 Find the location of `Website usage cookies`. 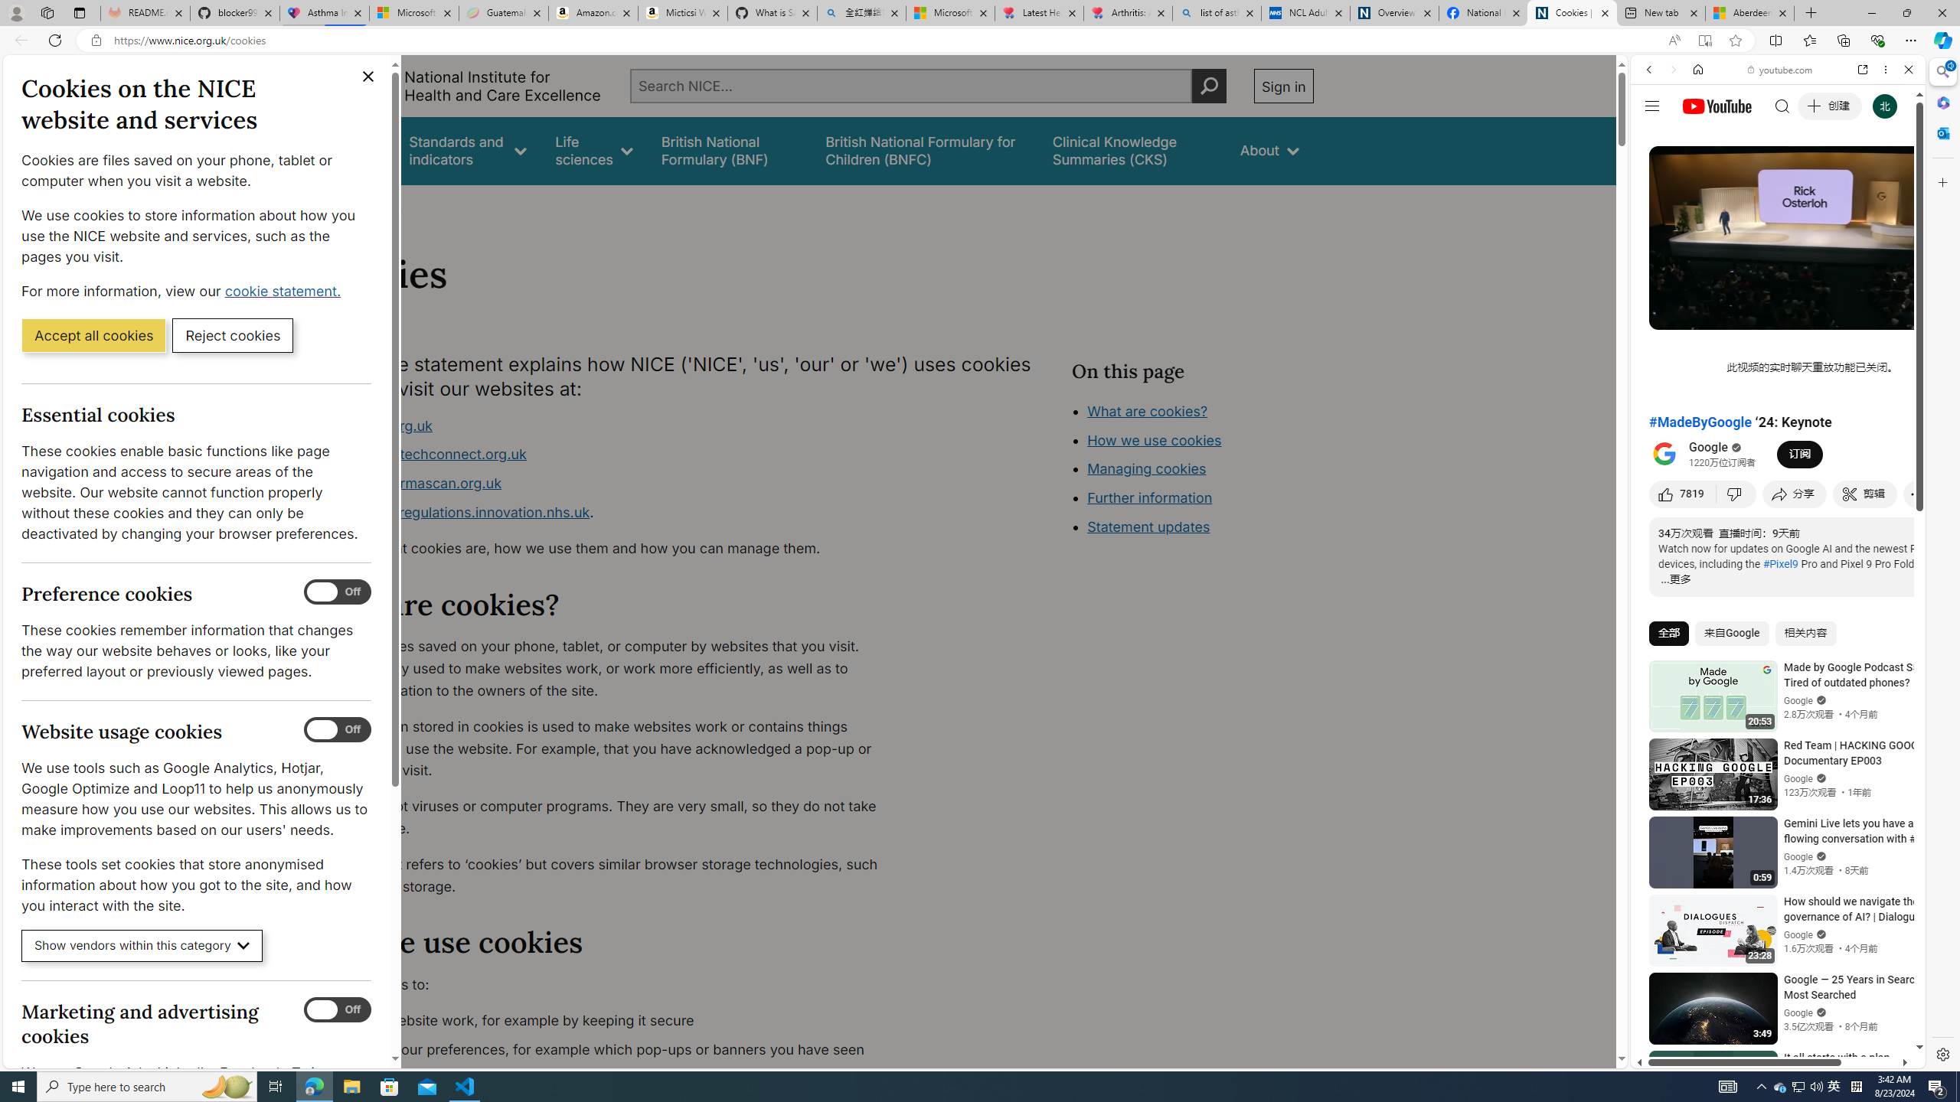

Website usage cookies is located at coordinates (338, 730).